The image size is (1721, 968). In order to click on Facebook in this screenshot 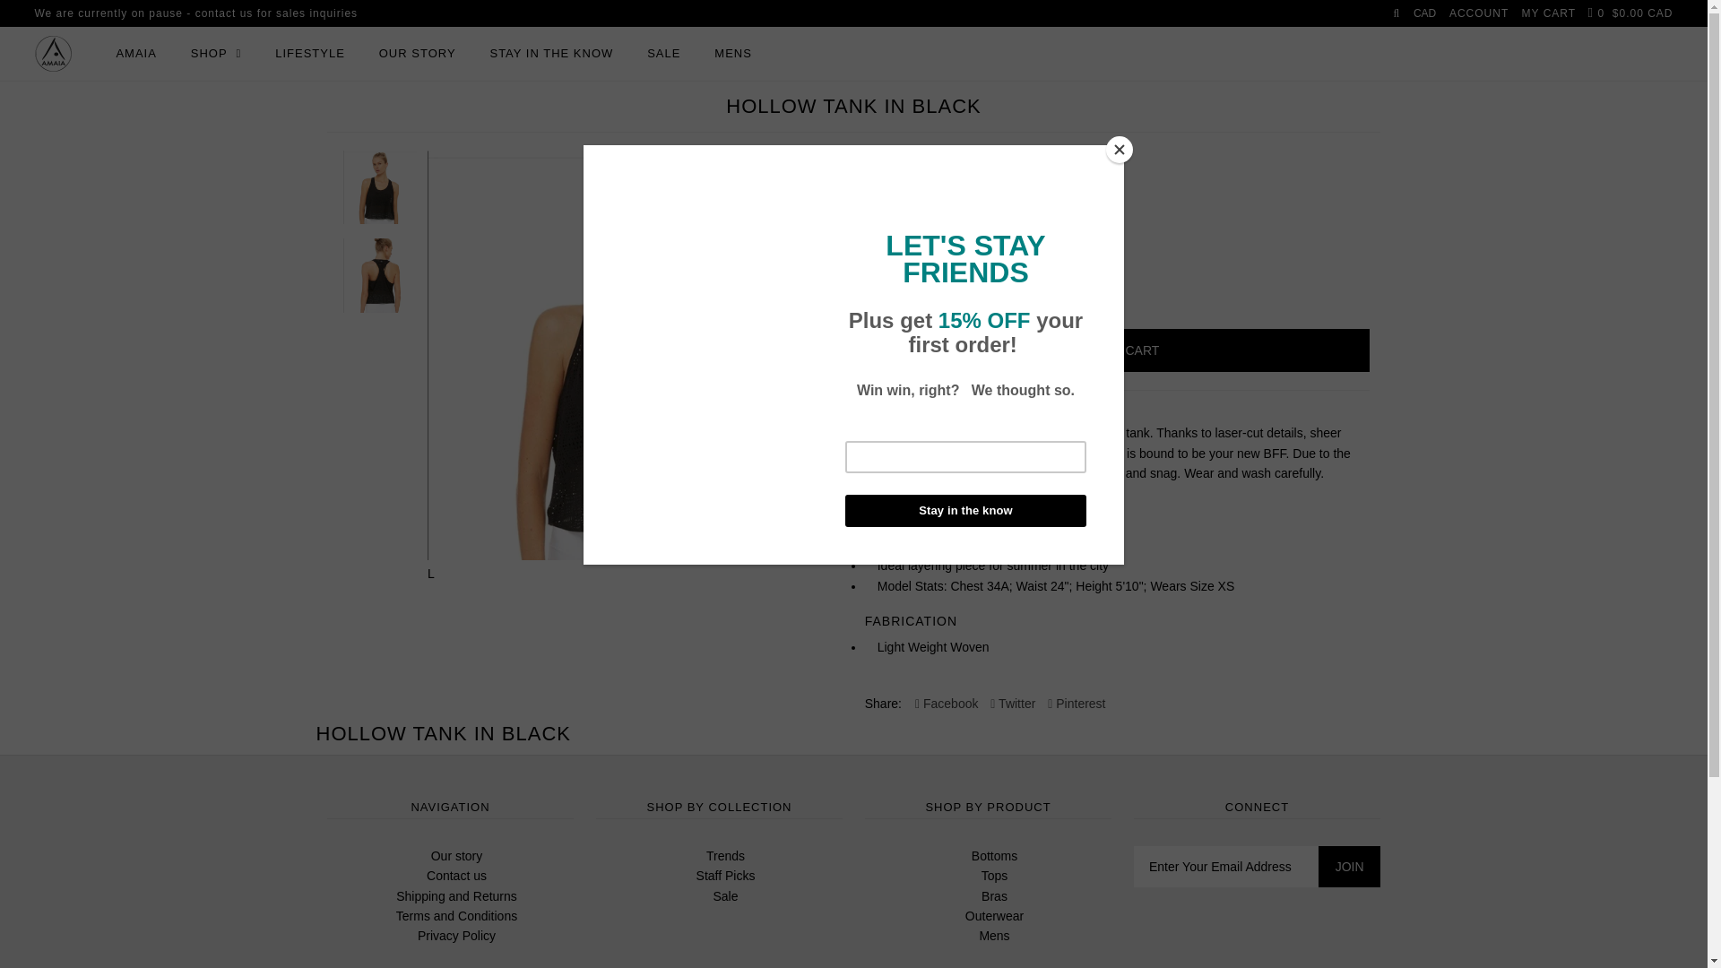, I will do `click(947, 704)`.